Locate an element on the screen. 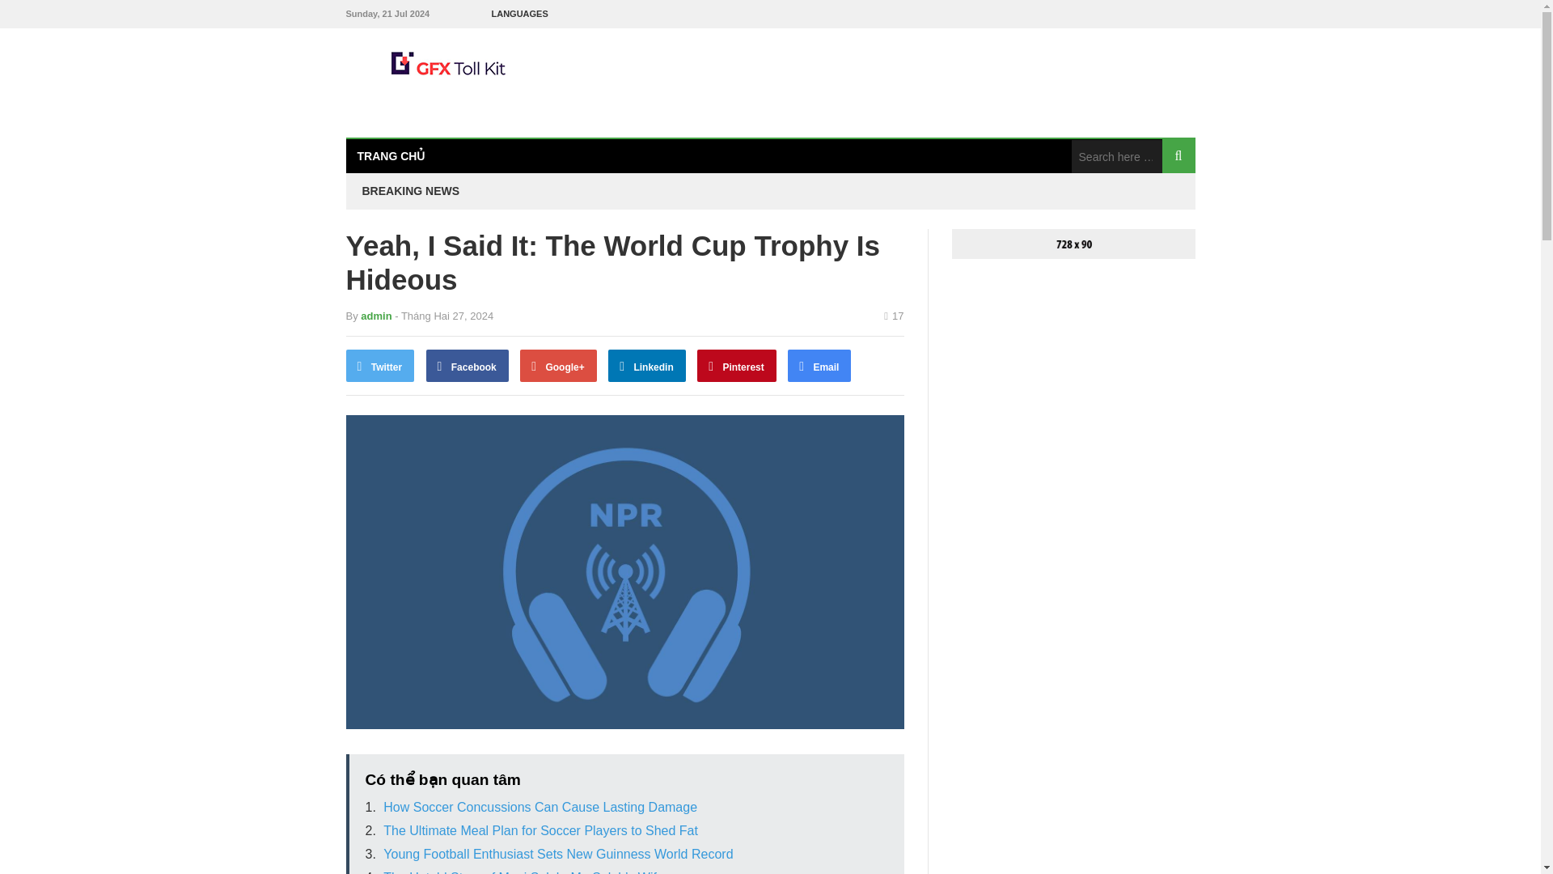 The height and width of the screenshot is (874, 1553). Linkedin is located at coordinates (647, 366).